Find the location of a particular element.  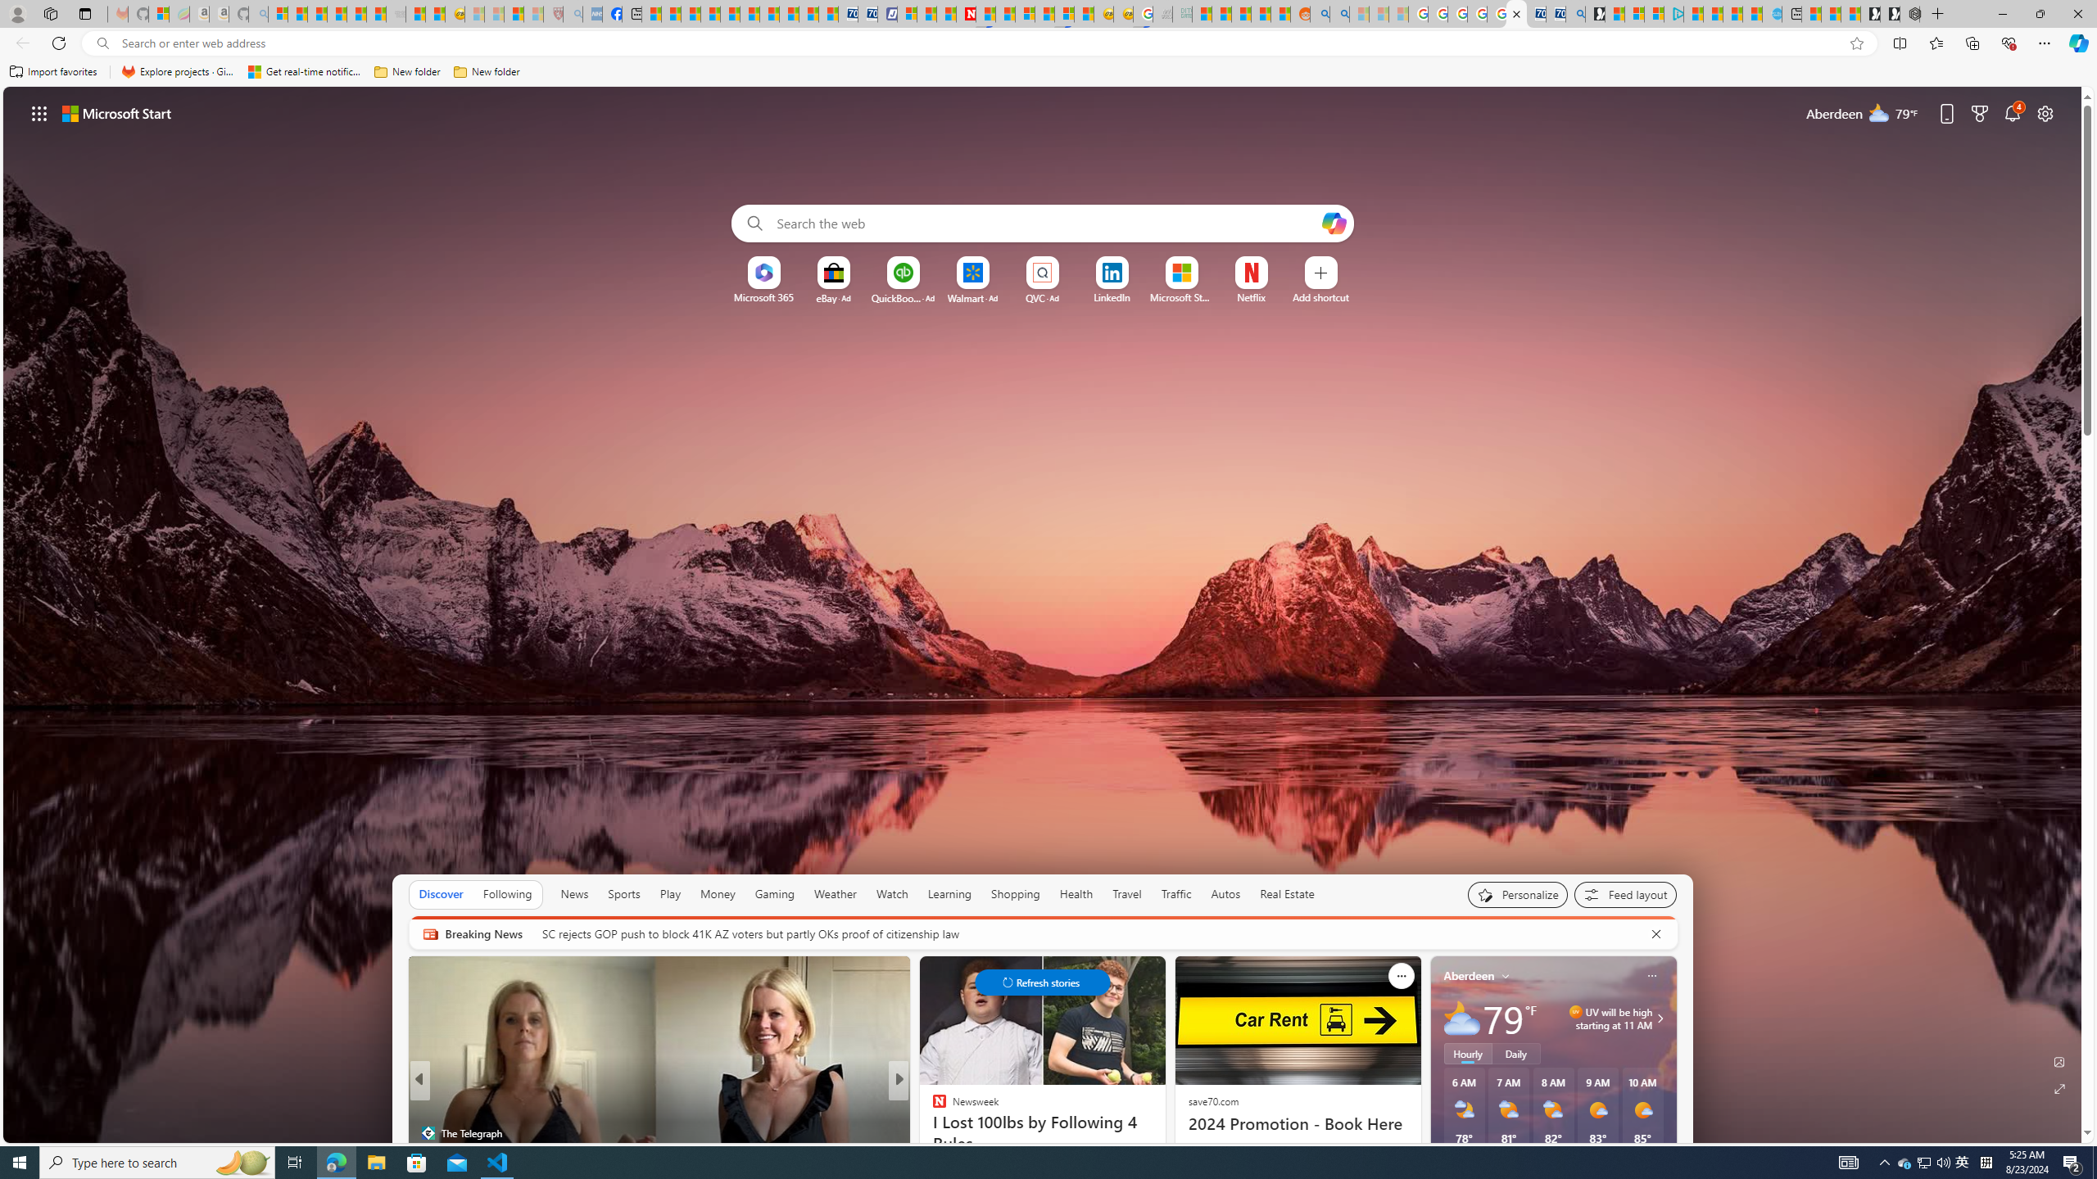

See more is located at coordinates (1402, 976).